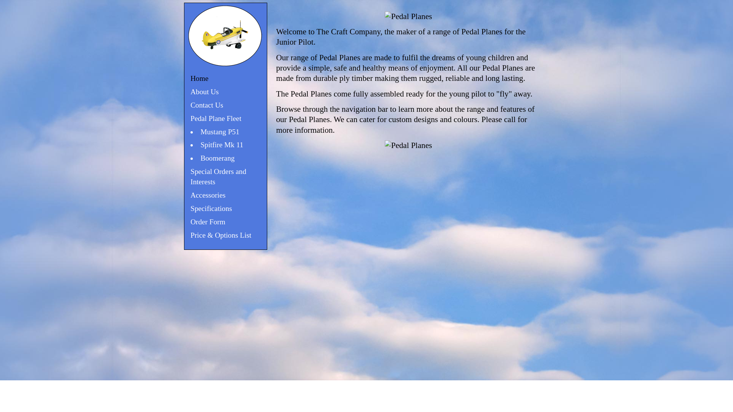 This screenshot has width=733, height=412. I want to click on Price & Options List, so click(221, 235).